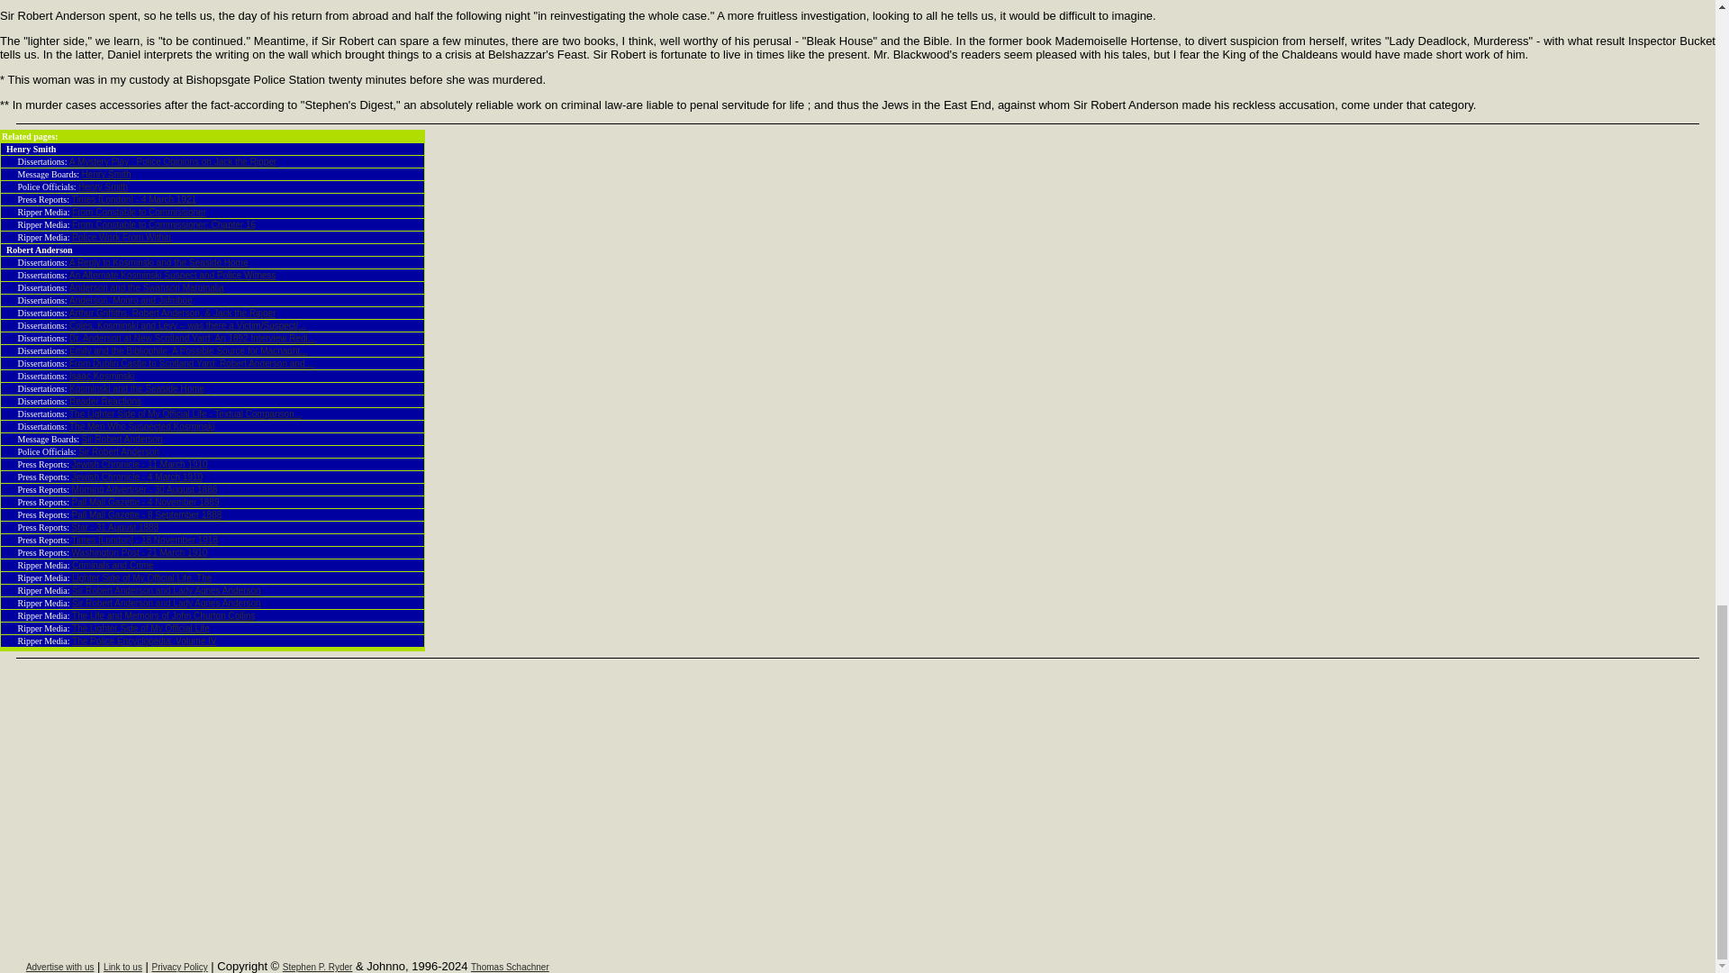 The image size is (1729, 973). What do you see at coordinates (158, 263) in the screenshot?
I see `A Reply to Kosminski and the Seaside Home` at bounding box center [158, 263].